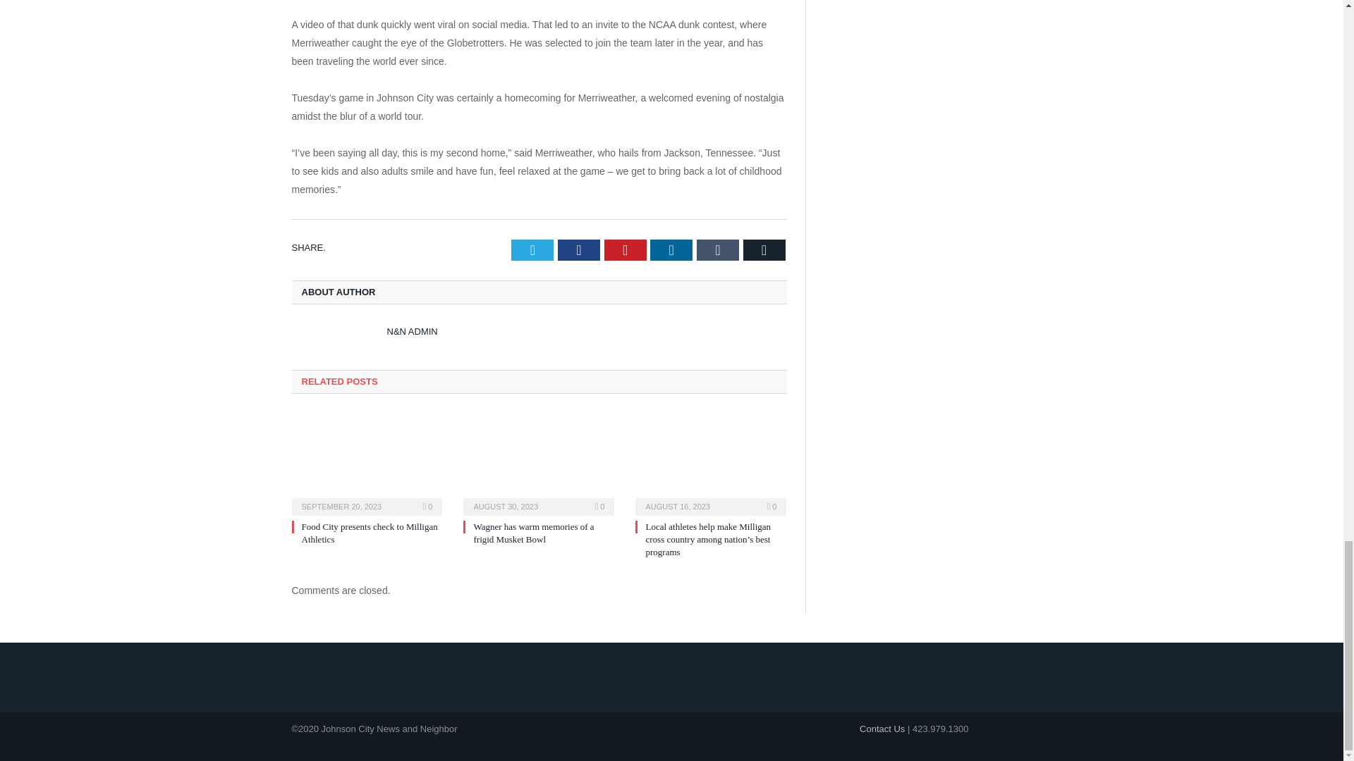  Describe the element at coordinates (764, 250) in the screenshot. I see `Email` at that location.